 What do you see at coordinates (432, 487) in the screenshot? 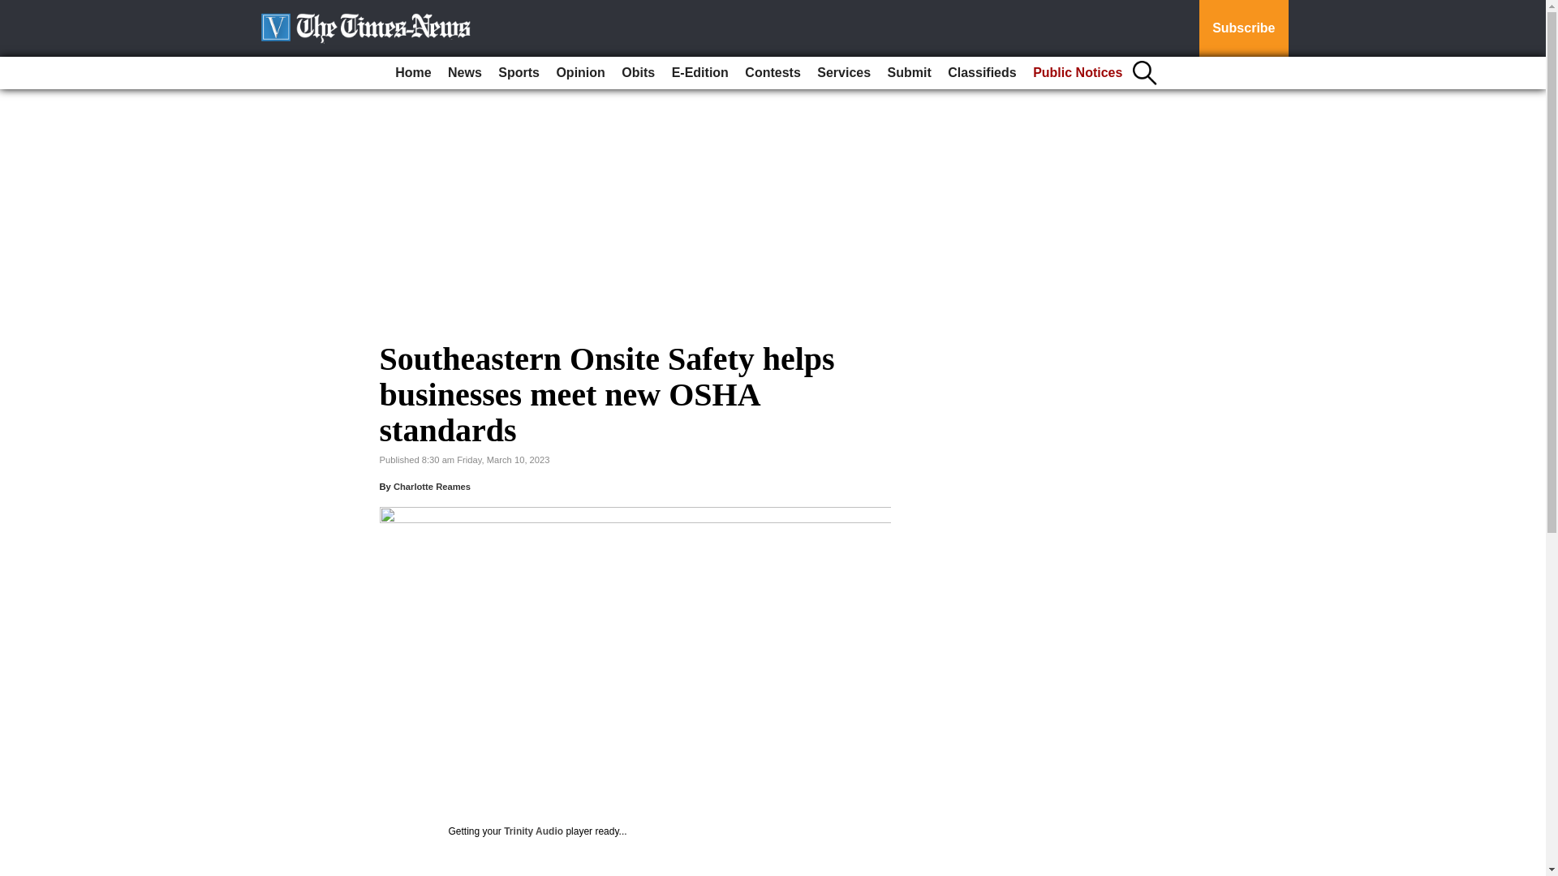
I see `Charlotte Reames` at bounding box center [432, 487].